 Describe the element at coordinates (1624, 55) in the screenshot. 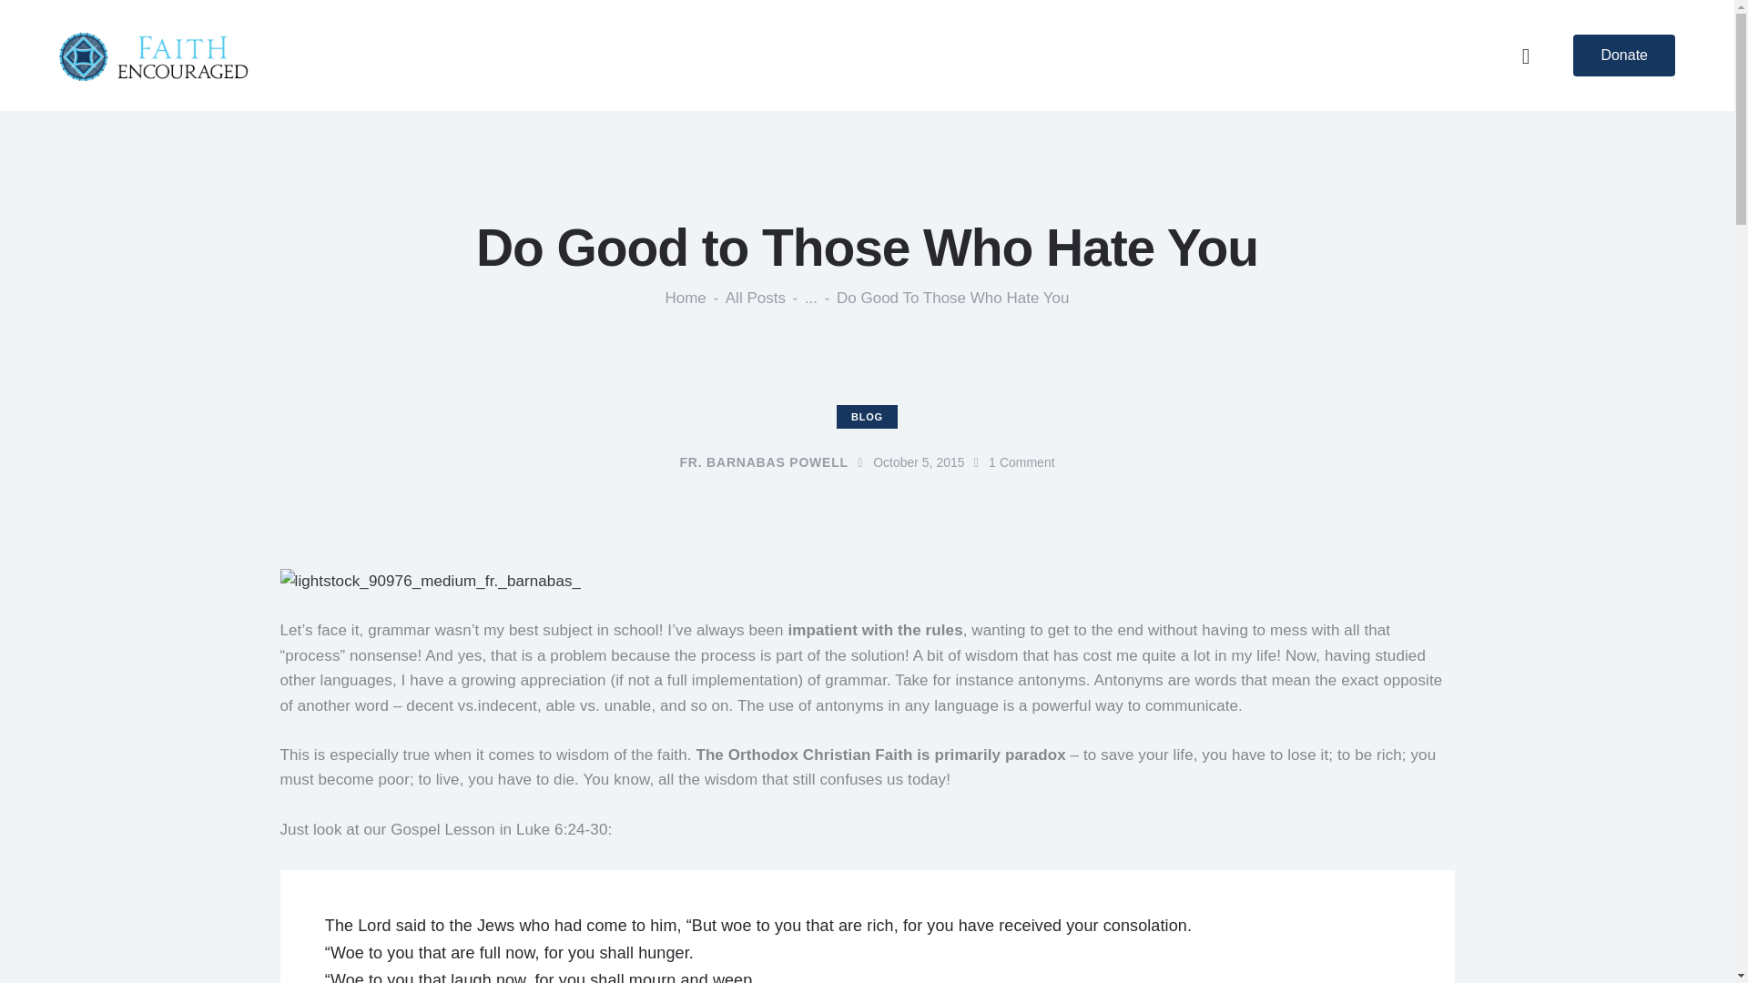

I see `Donate` at that location.